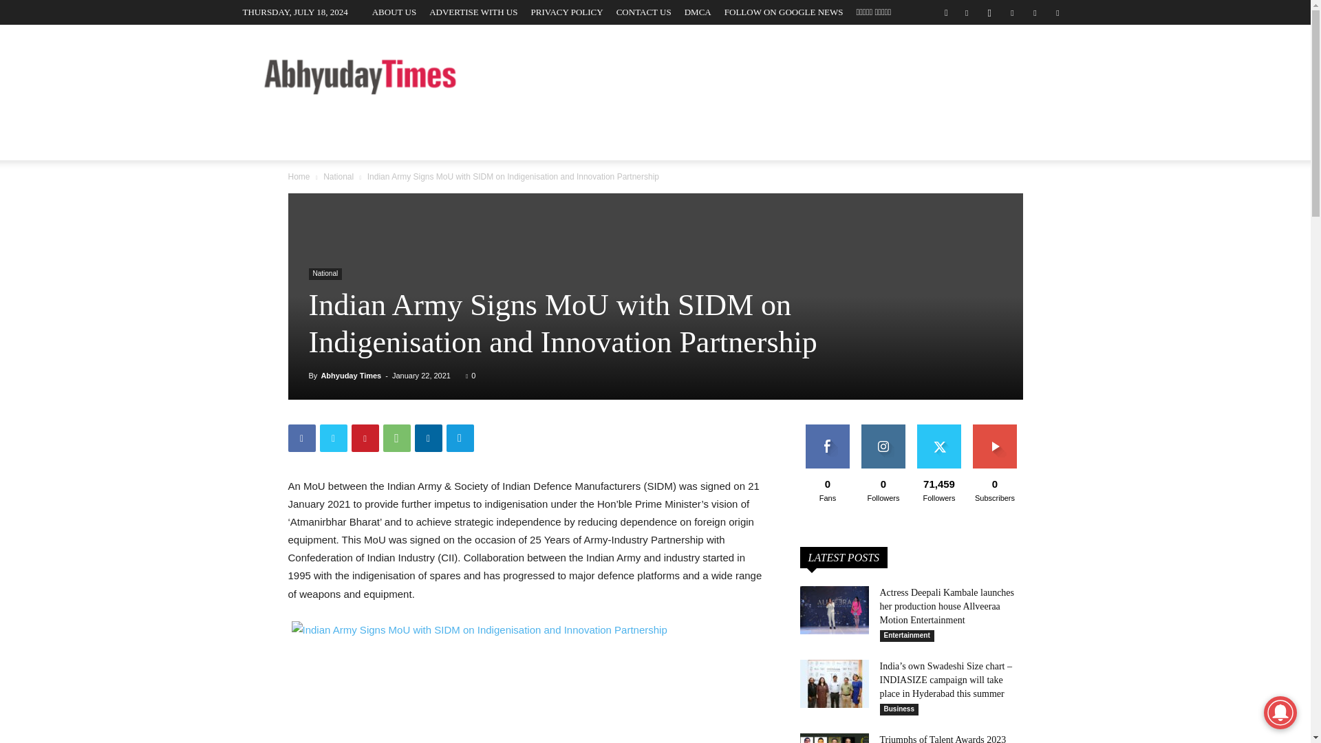 This screenshot has width=1321, height=743. I want to click on DMCA, so click(698, 11).